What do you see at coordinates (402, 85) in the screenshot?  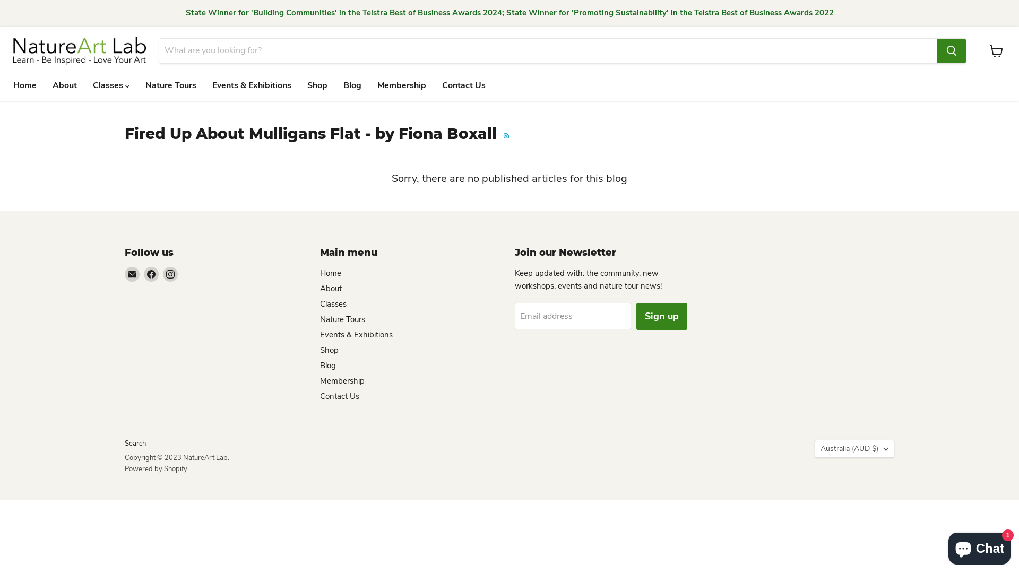 I see `Membership` at bounding box center [402, 85].